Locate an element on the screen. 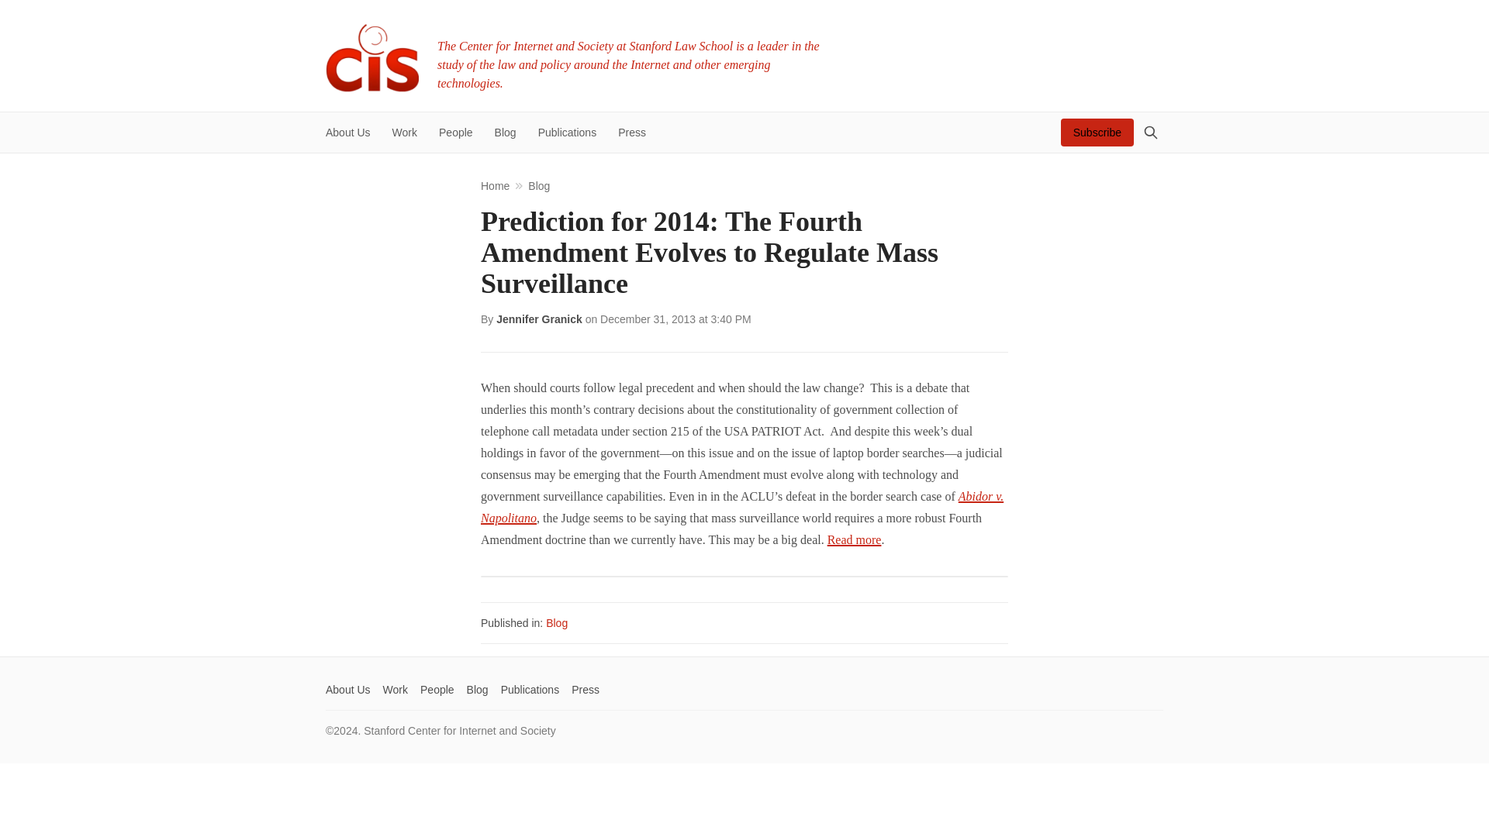 The width and height of the screenshot is (1489, 837). About Us is located at coordinates (348, 690).